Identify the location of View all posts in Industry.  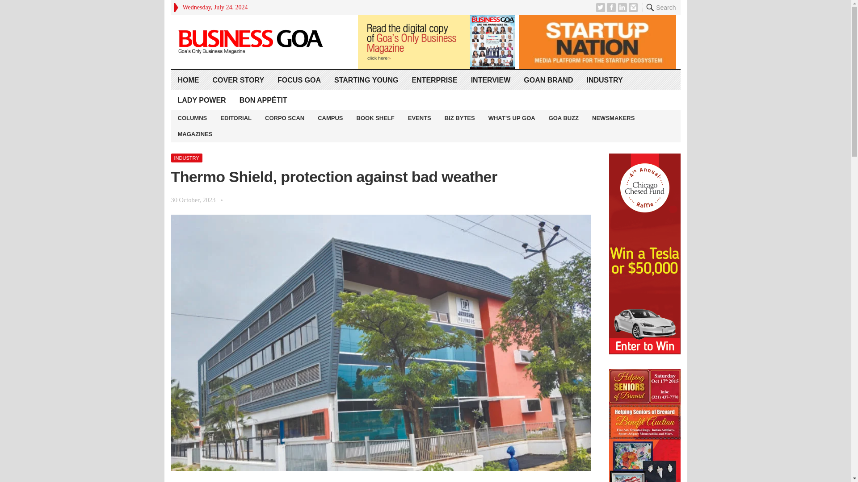
(186, 158).